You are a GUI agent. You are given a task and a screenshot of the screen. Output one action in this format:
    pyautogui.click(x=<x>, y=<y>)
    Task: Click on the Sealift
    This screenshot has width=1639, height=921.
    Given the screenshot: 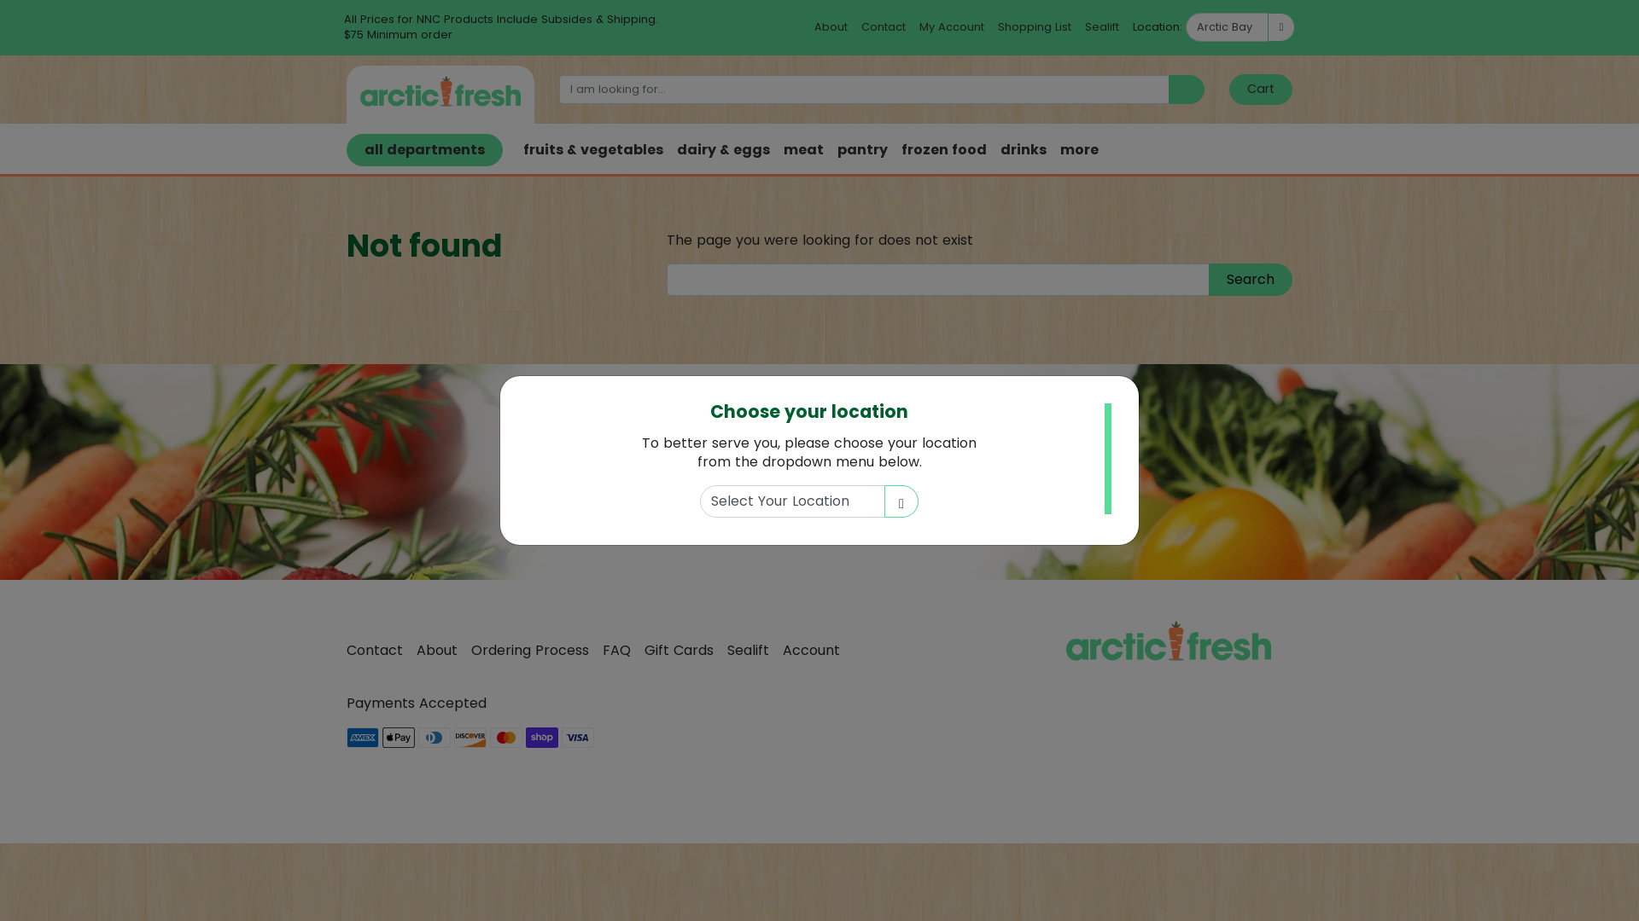 What is the action you would take?
    pyautogui.click(x=1102, y=27)
    